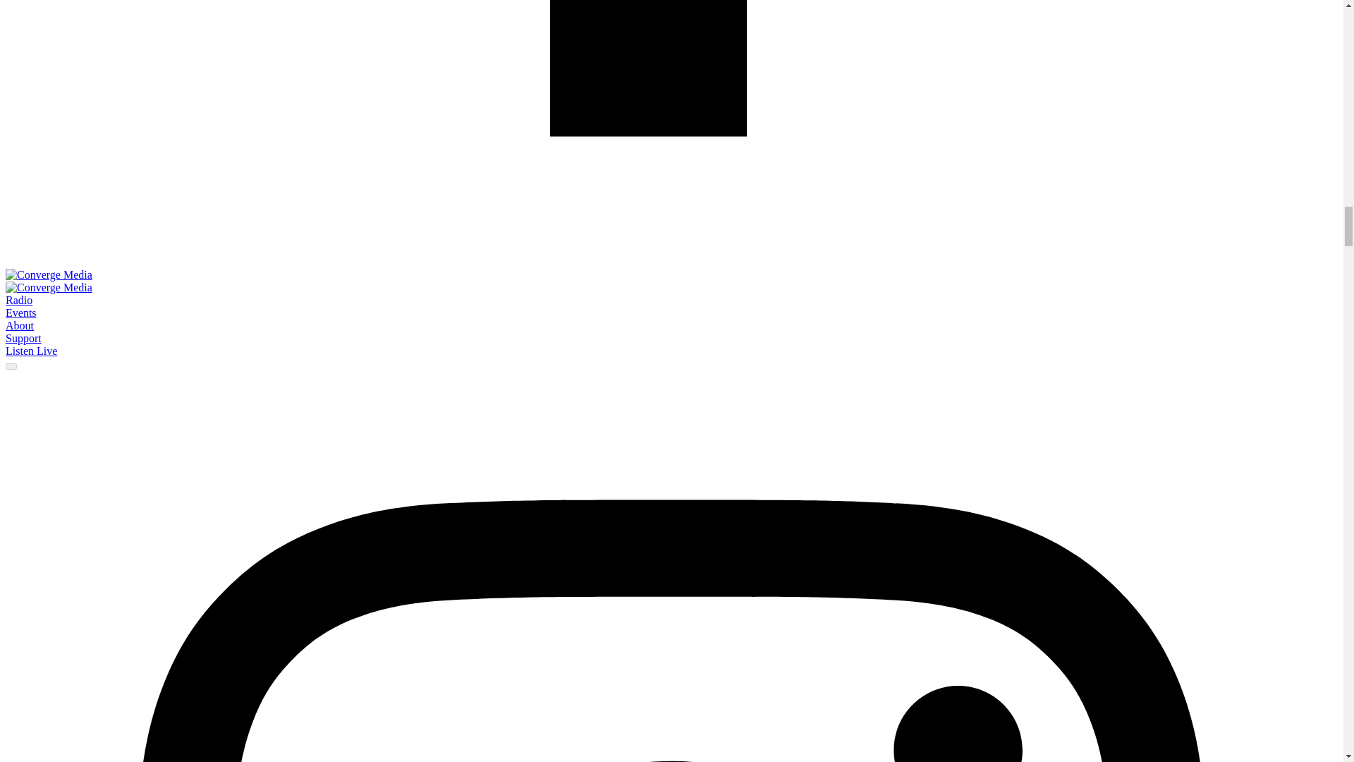  Describe the element at coordinates (20, 313) in the screenshot. I see `Events` at that location.